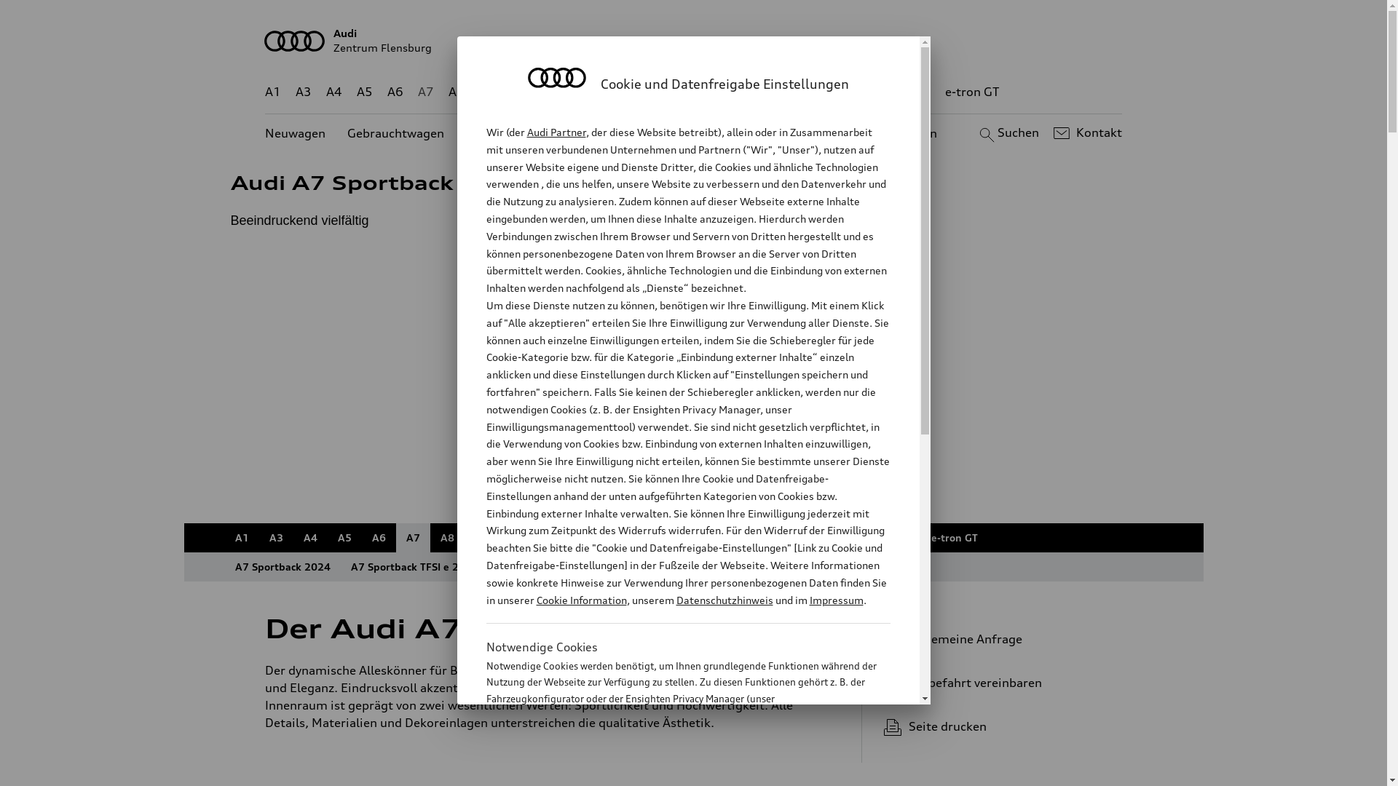 The width and height of the screenshot is (1398, 786). Describe the element at coordinates (1003, 726) in the screenshot. I see `Seite drucken` at that location.